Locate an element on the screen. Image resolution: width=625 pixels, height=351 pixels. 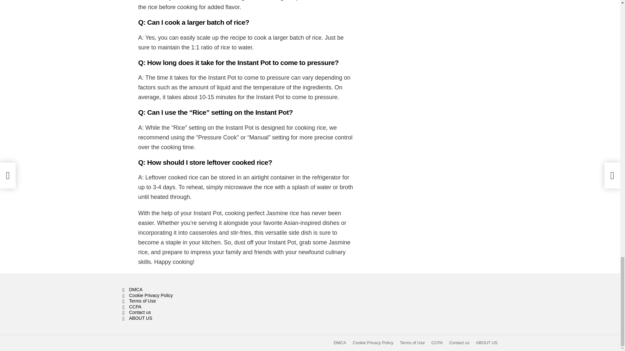
ABOUT US is located at coordinates (486, 343).